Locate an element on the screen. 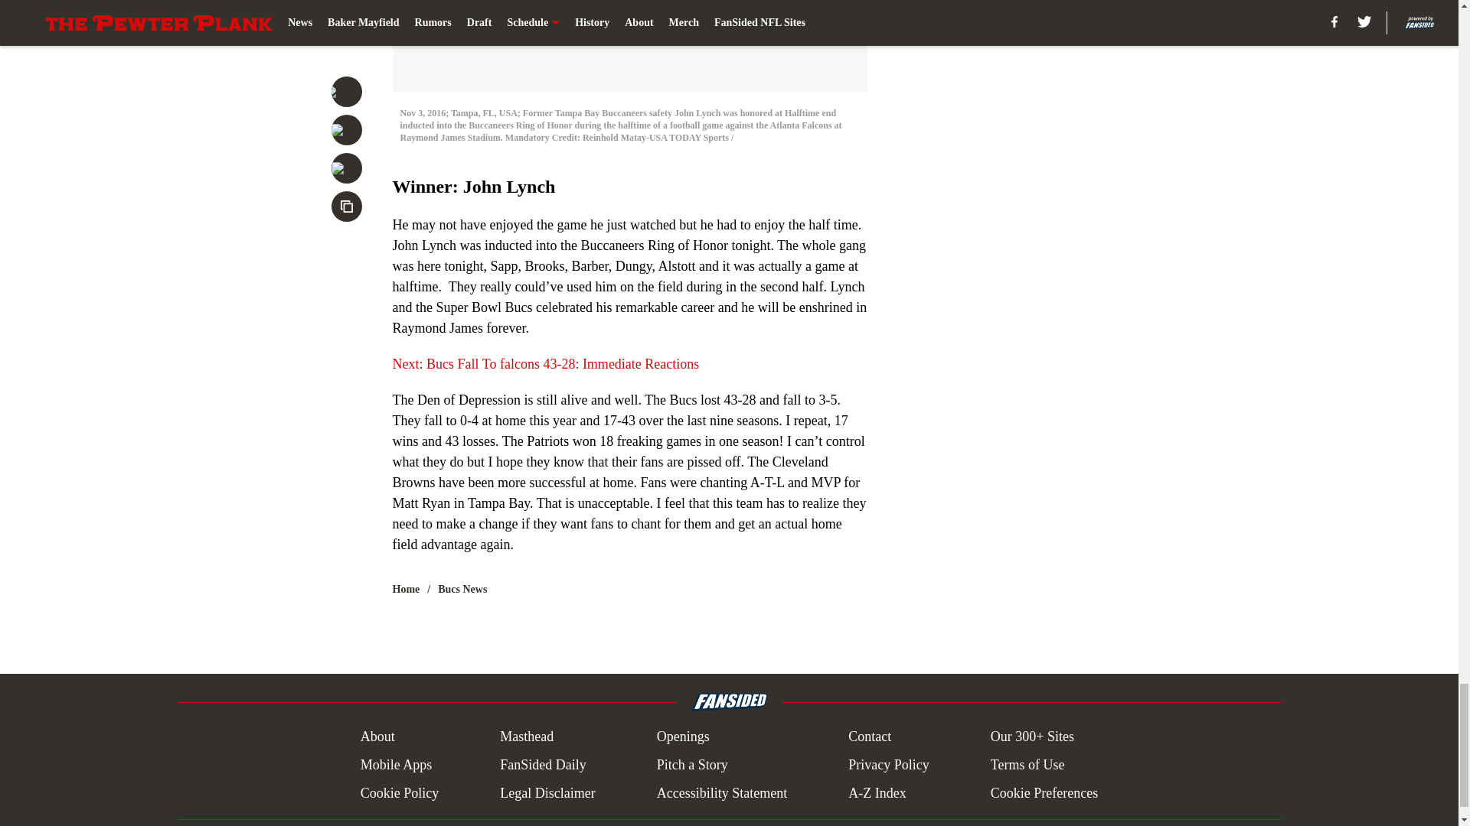 This screenshot has width=1470, height=826. Terms of Use is located at coordinates (1027, 765).